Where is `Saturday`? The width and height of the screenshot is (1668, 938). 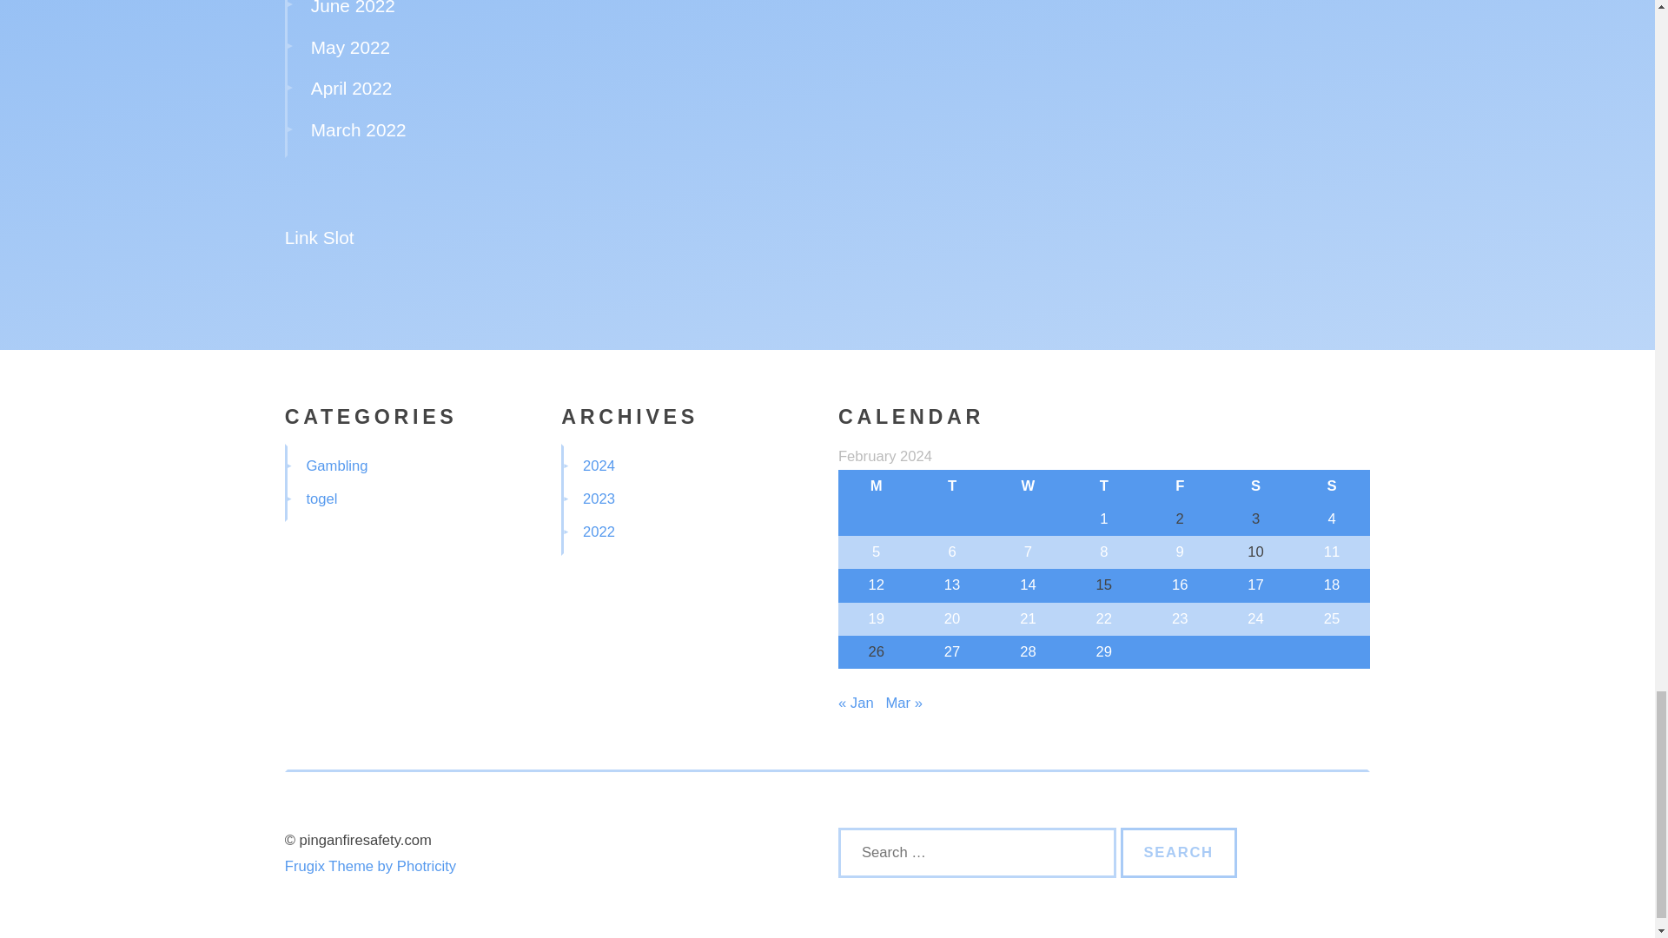
Saturday is located at coordinates (1255, 485).